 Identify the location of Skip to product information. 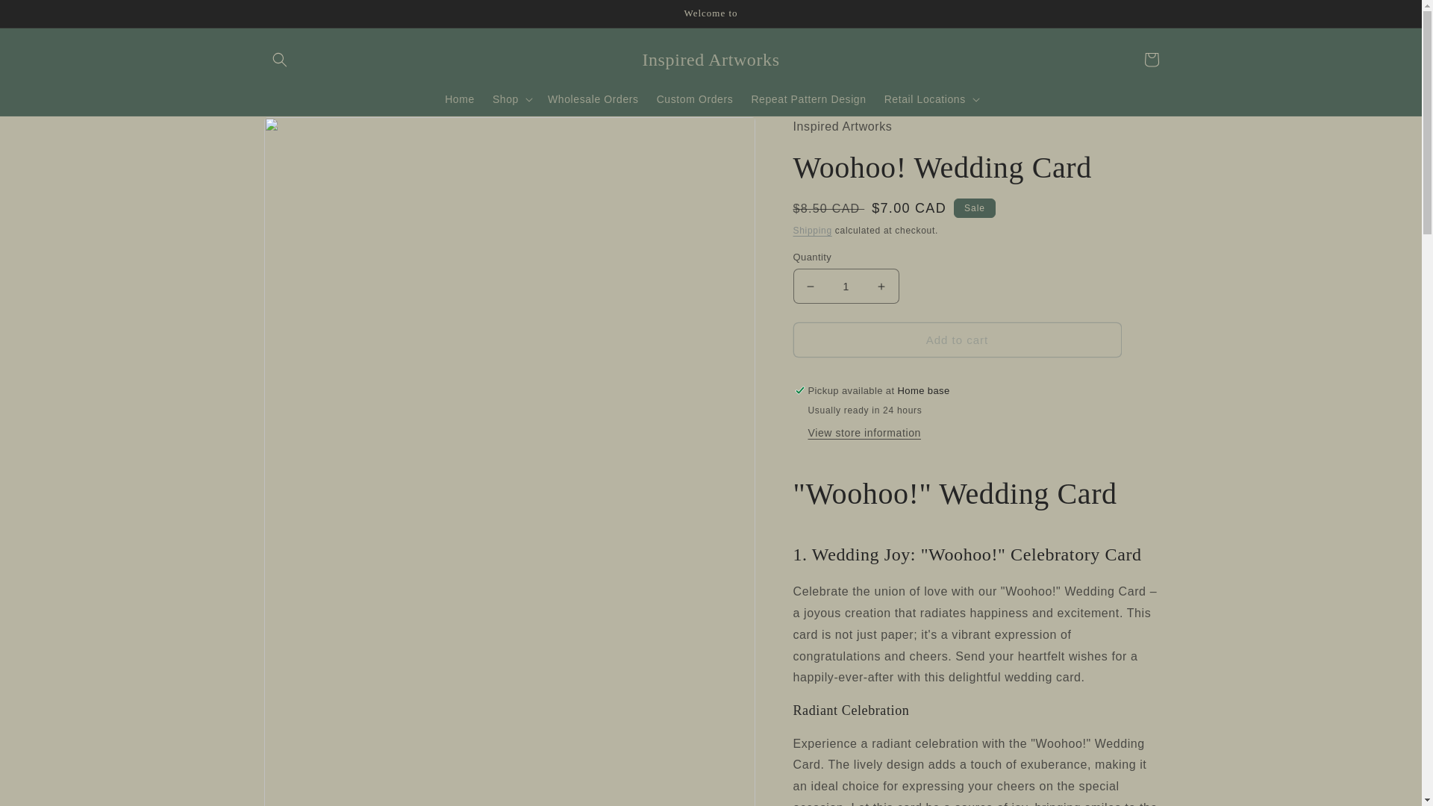
(307, 133).